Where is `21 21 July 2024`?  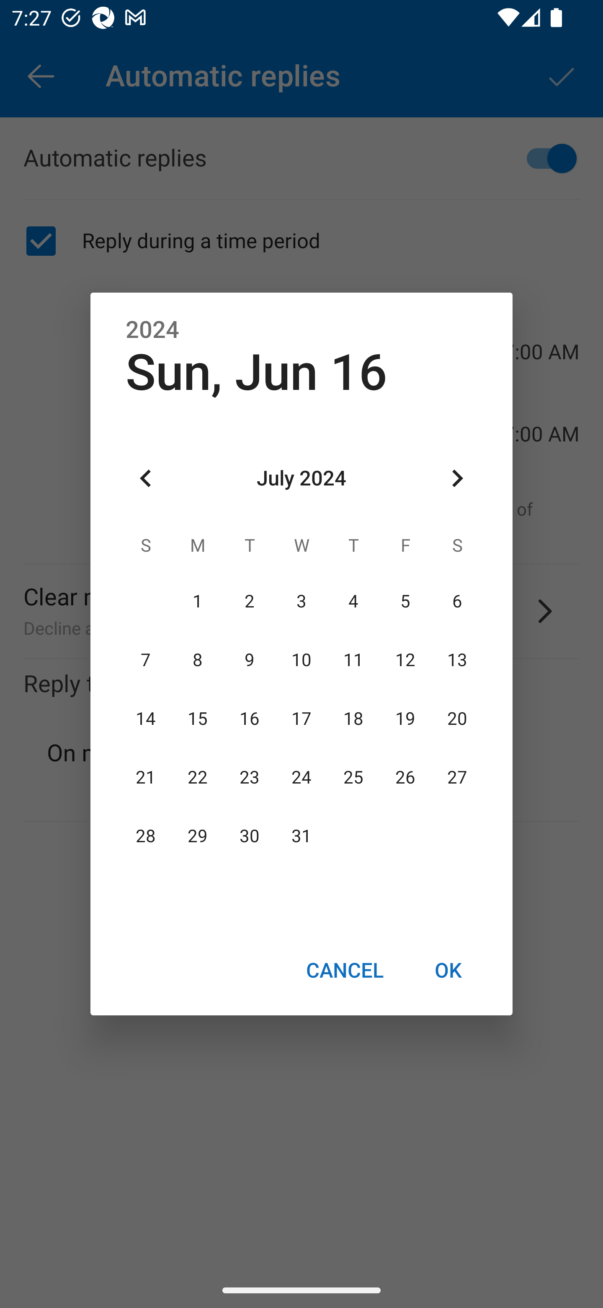 21 21 July 2024 is located at coordinates (146, 777).